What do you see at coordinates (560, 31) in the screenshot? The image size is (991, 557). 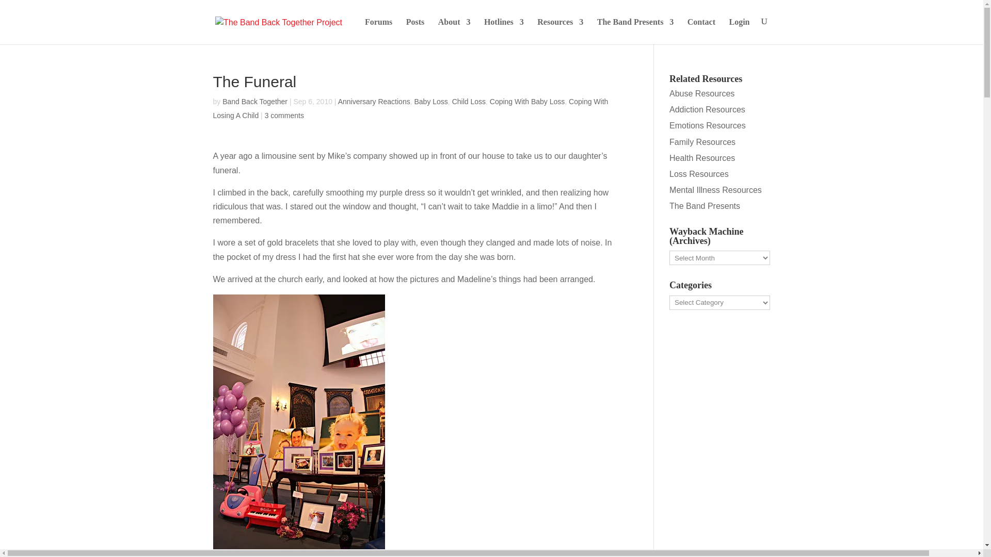 I see `Resources` at bounding box center [560, 31].